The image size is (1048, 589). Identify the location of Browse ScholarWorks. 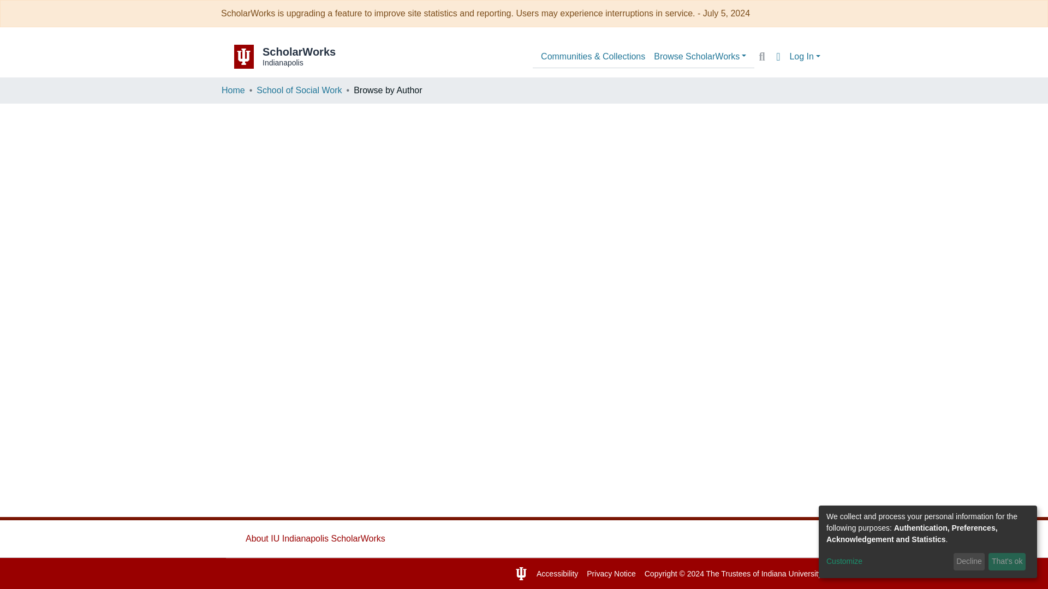
(300, 57).